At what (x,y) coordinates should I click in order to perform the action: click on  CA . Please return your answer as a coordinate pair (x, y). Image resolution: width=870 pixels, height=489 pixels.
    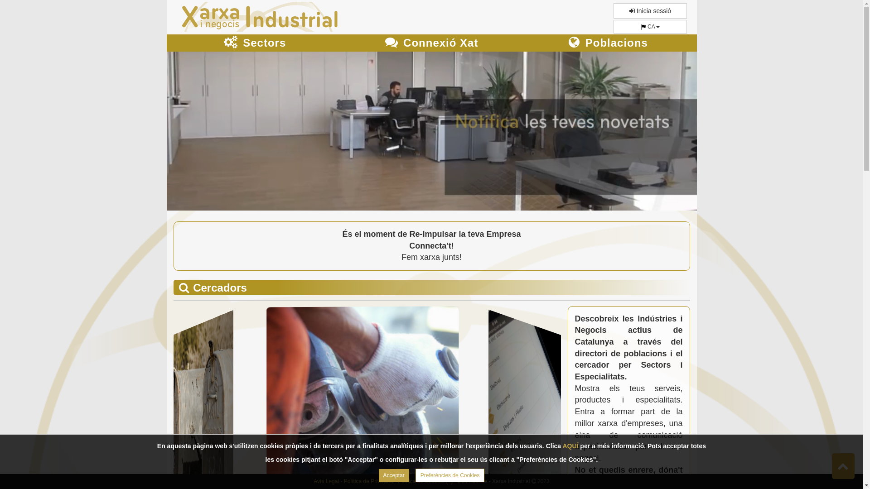
    Looking at the image, I should click on (650, 27).